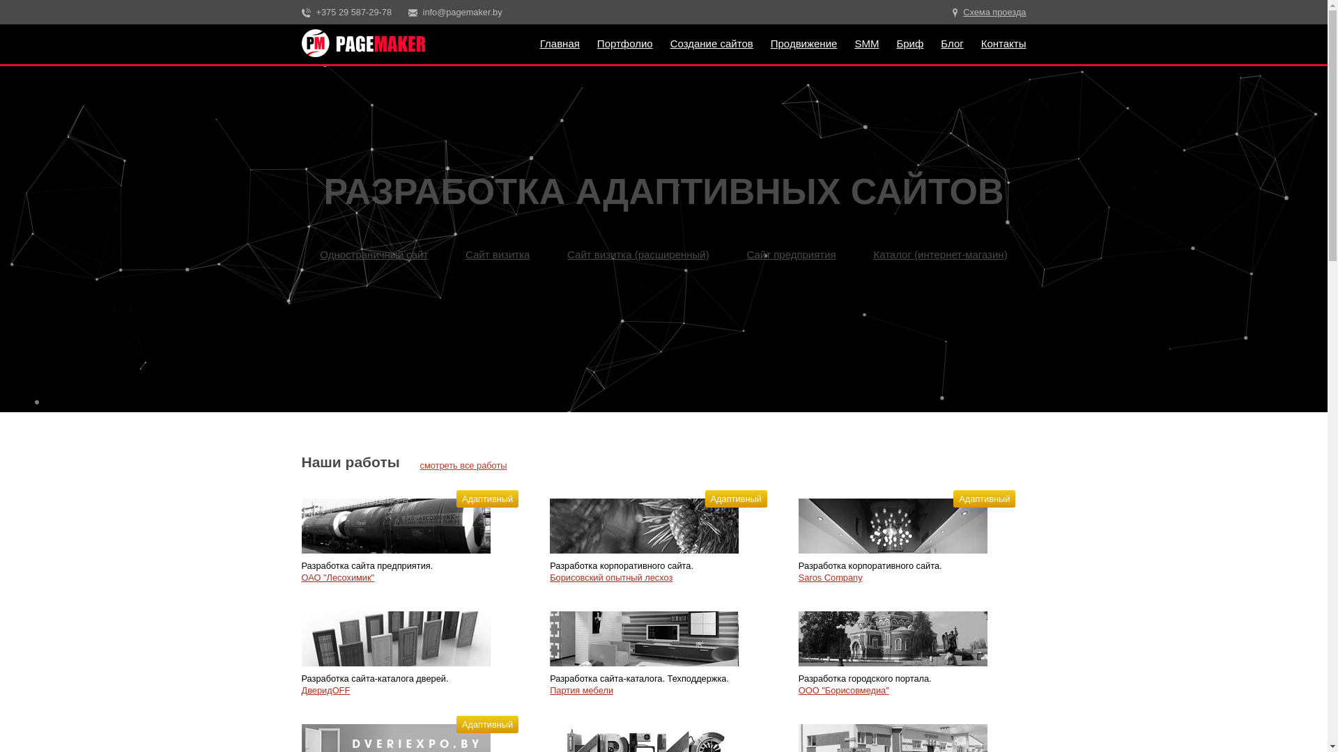 The height and width of the screenshot is (752, 1338). I want to click on Saros Company, so click(893, 554).